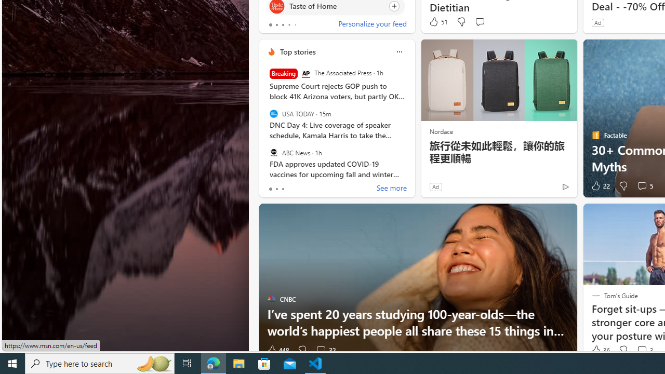  Describe the element at coordinates (273, 114) in the screenshot. I see `USA TODAY` at that location.